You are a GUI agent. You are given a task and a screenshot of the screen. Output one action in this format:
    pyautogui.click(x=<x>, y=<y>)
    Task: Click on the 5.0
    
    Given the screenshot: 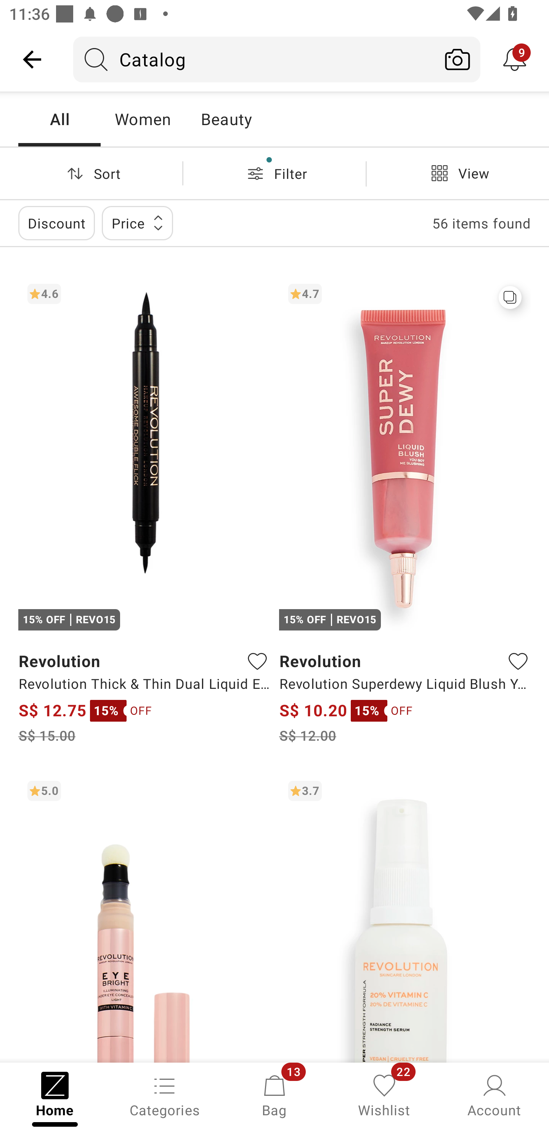 What is the action you would take?
    pyautogui.click(x=144, y=917)
    